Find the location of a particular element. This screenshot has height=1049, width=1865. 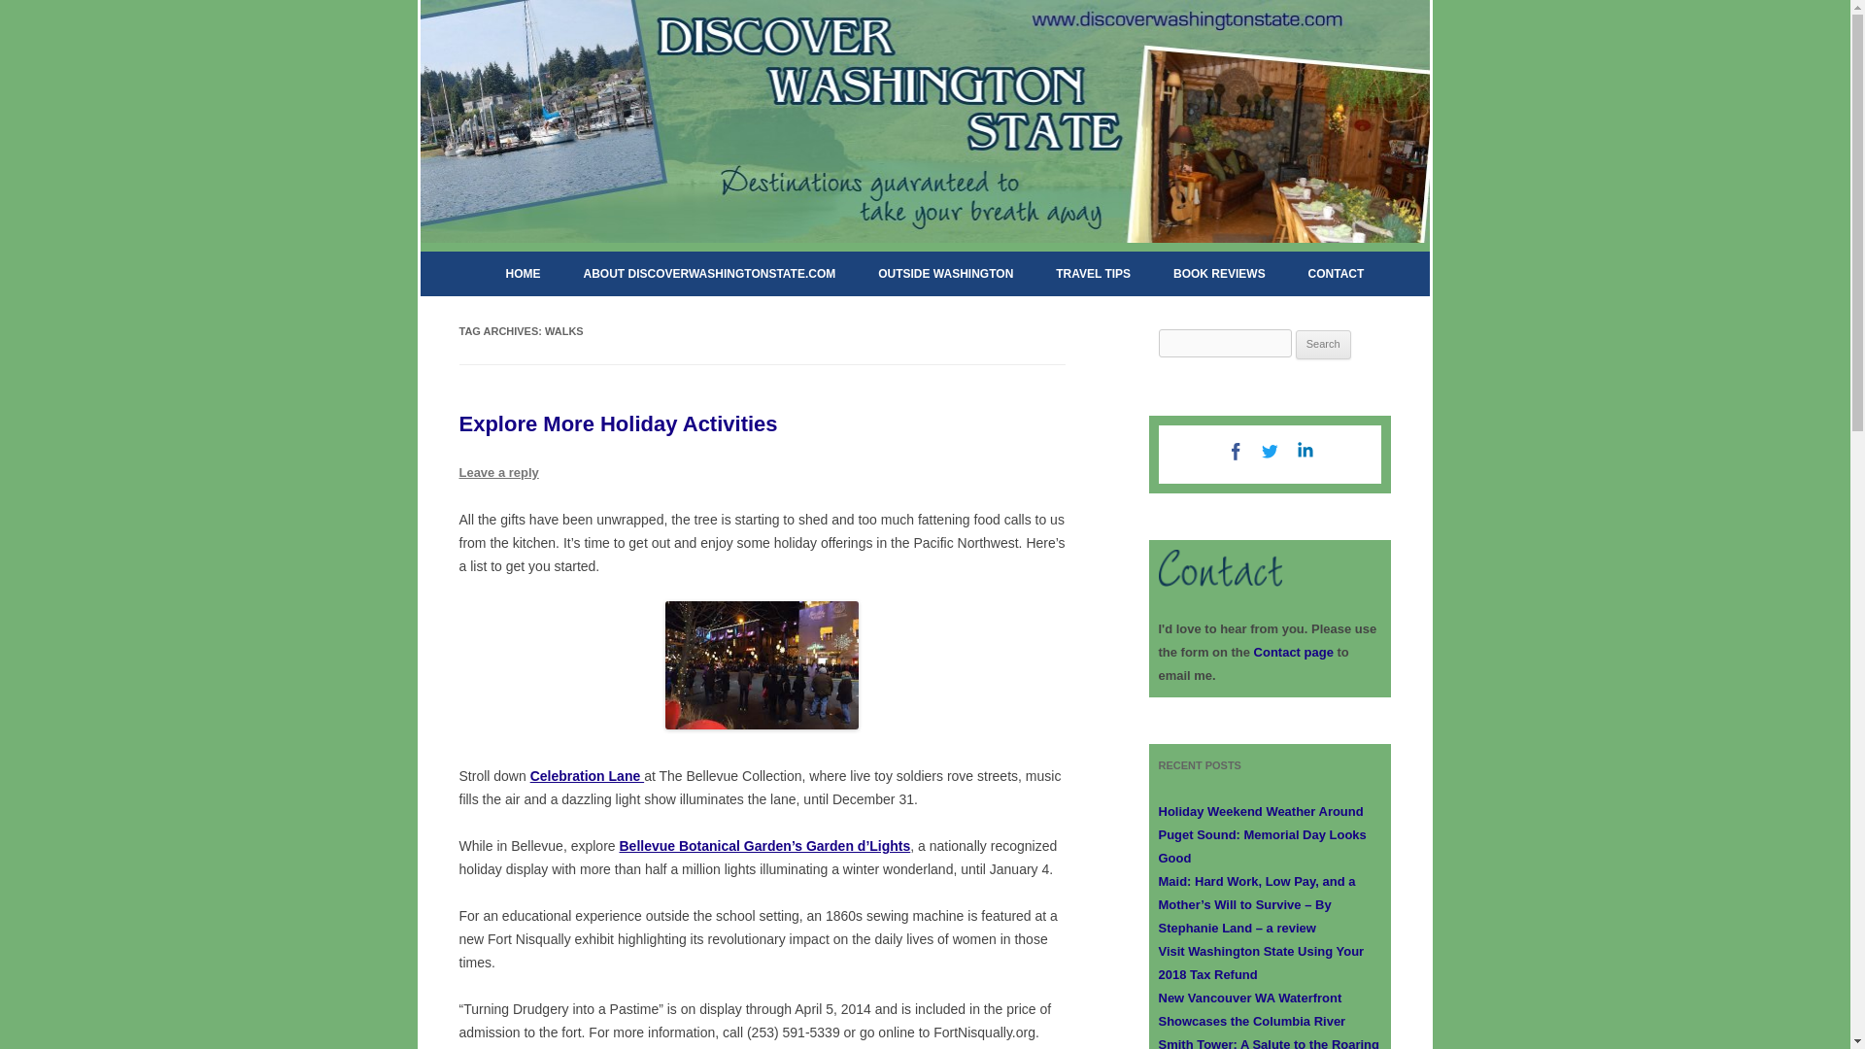

ABOUT DISCOVERWASHINGTONSTATE.COM is located at coordinates (708, 274).